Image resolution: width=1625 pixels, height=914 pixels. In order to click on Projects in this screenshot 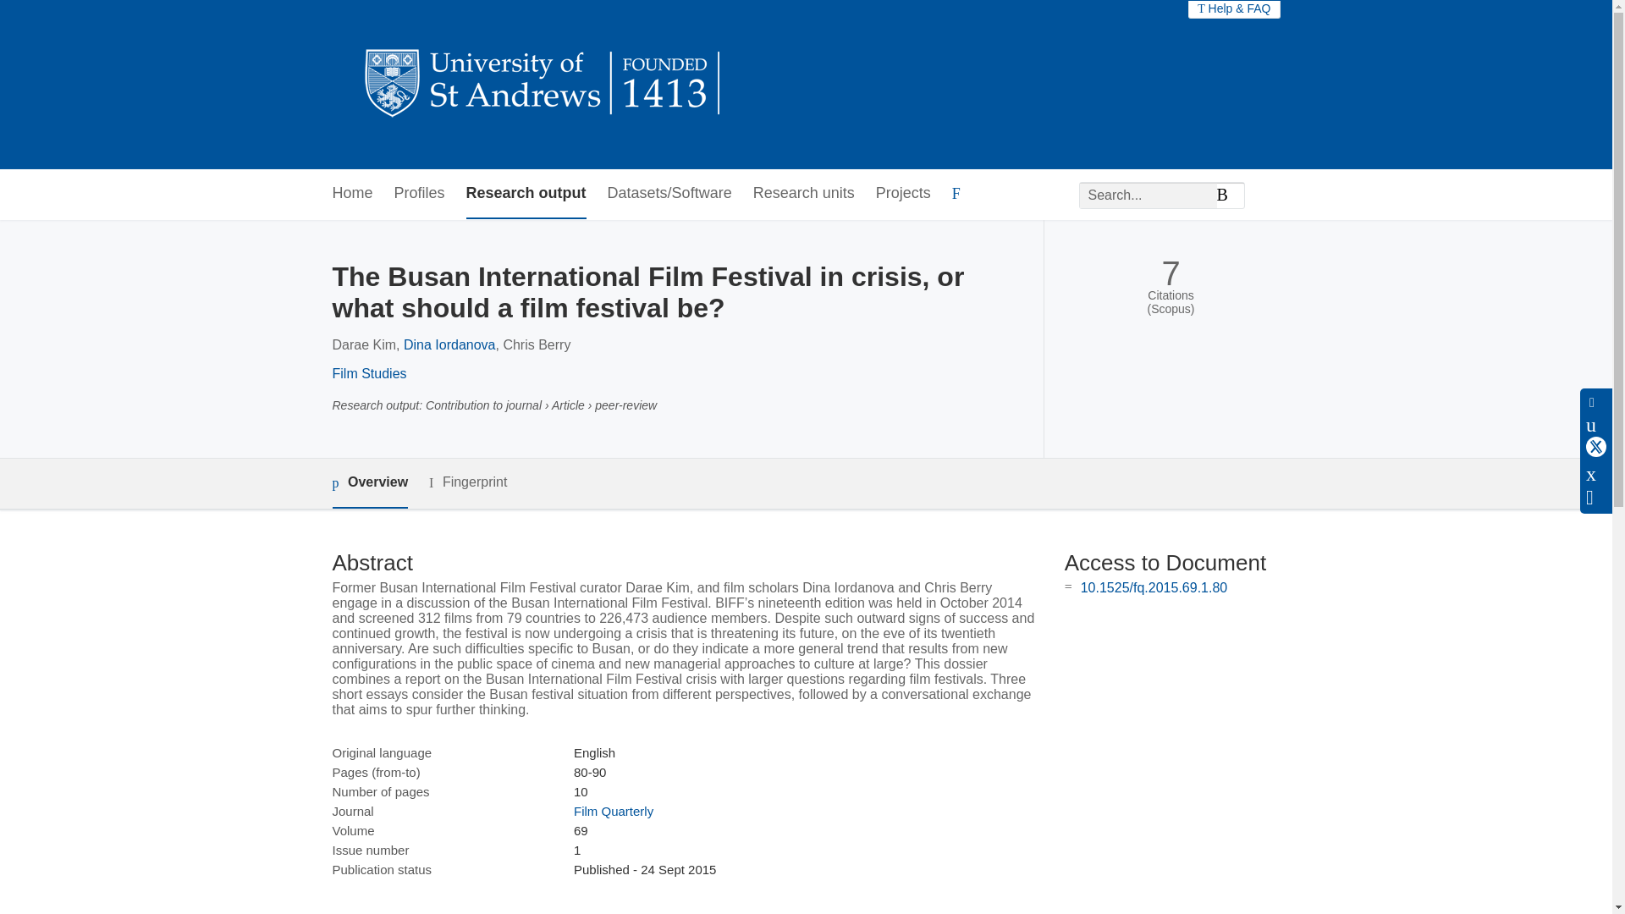, I will do `click(903, 194)`.